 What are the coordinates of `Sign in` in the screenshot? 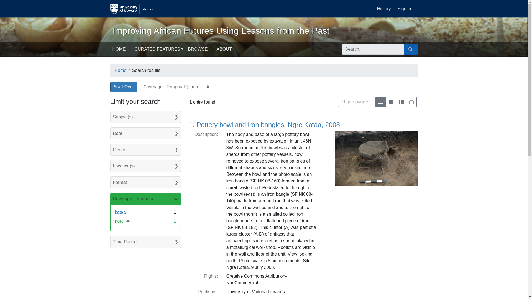 It's located at (380, 102).